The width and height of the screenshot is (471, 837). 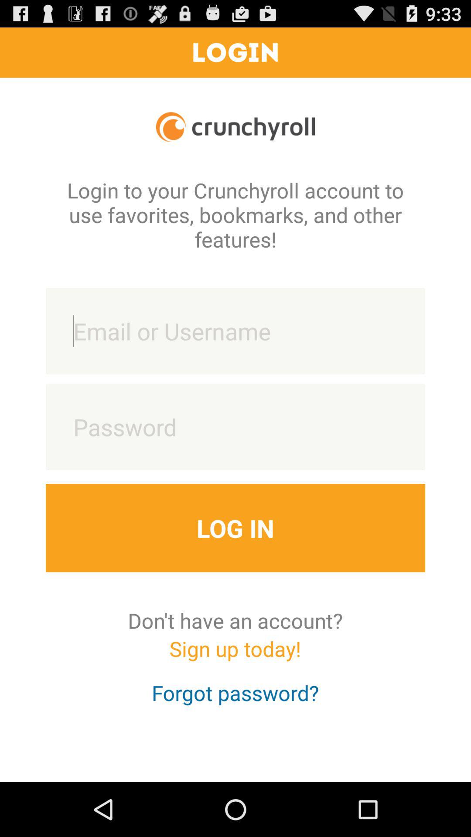 I want to click on open the item above the forgot password? item, so click(x=235, y=657).